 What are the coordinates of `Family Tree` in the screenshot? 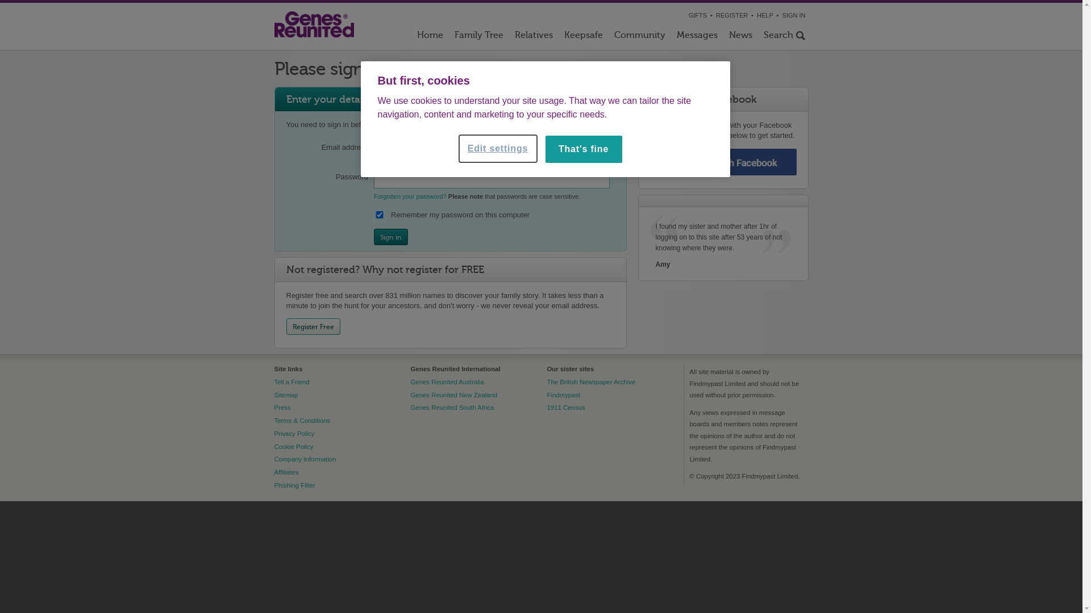 It's located at (479, 37).